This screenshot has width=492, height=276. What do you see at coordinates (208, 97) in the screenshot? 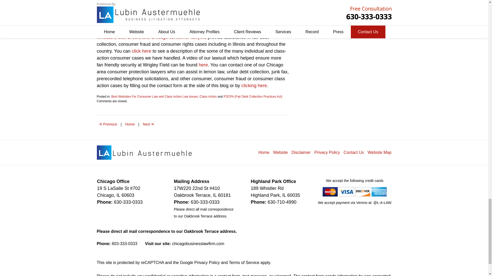
I see `View all posts in Class-Action` at bounding box center [208, 97].